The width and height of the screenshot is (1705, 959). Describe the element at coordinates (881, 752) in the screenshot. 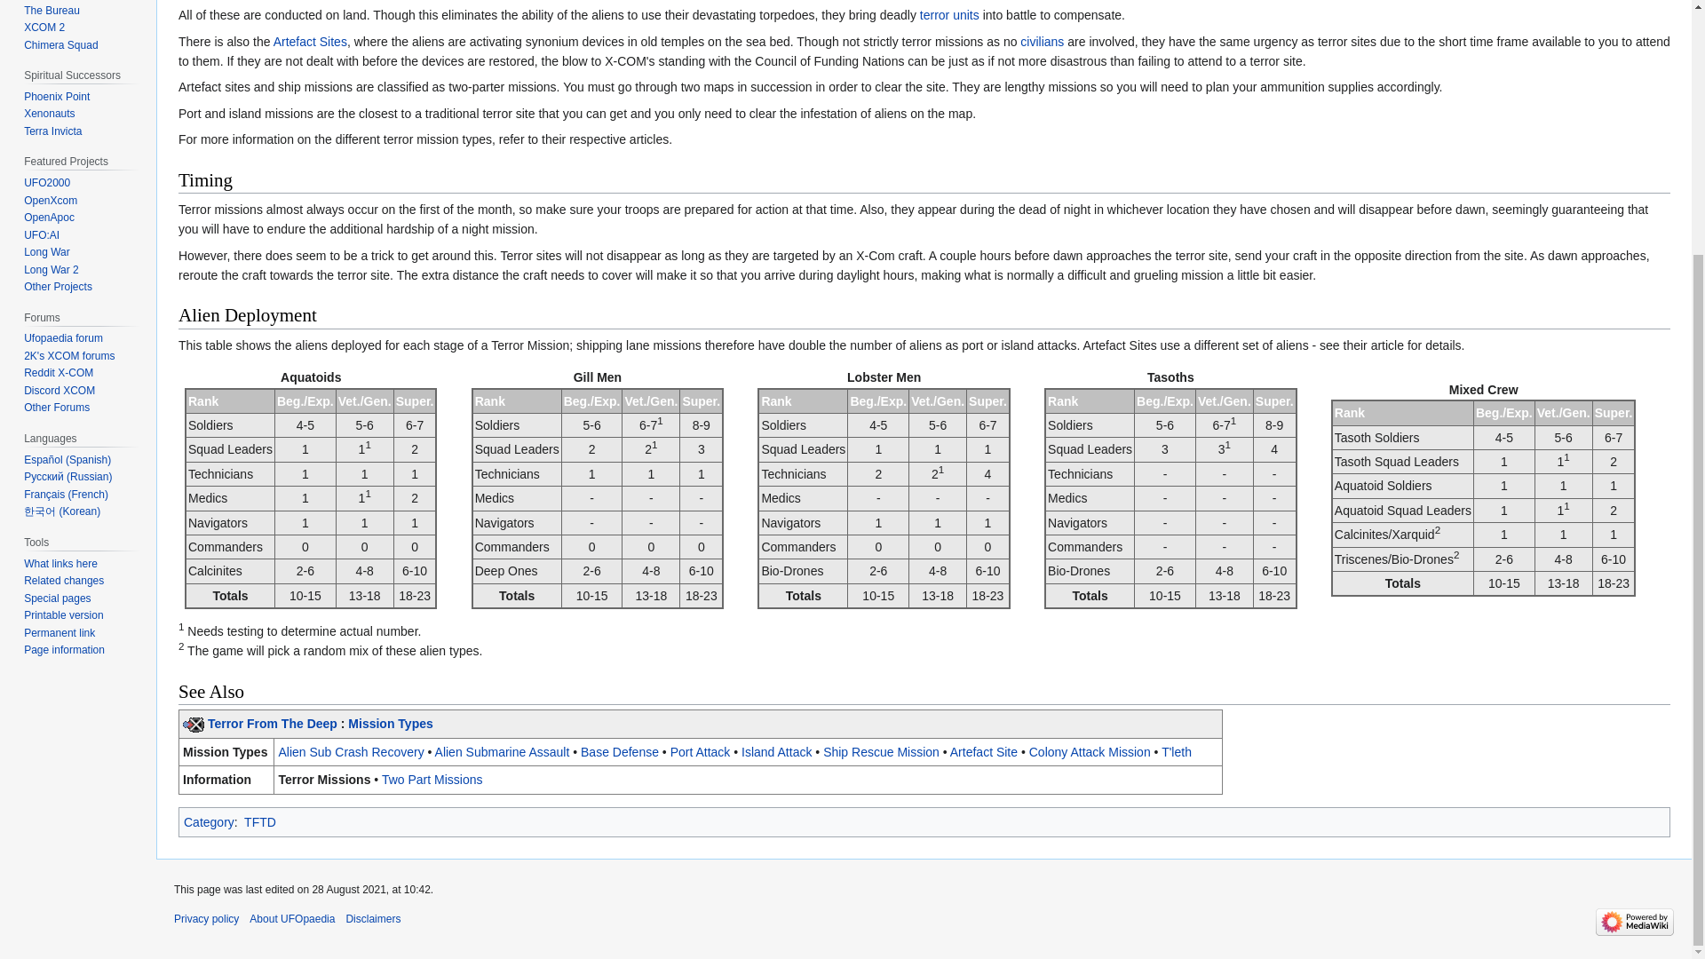

I see `Ship Rescue Mission` at that location.